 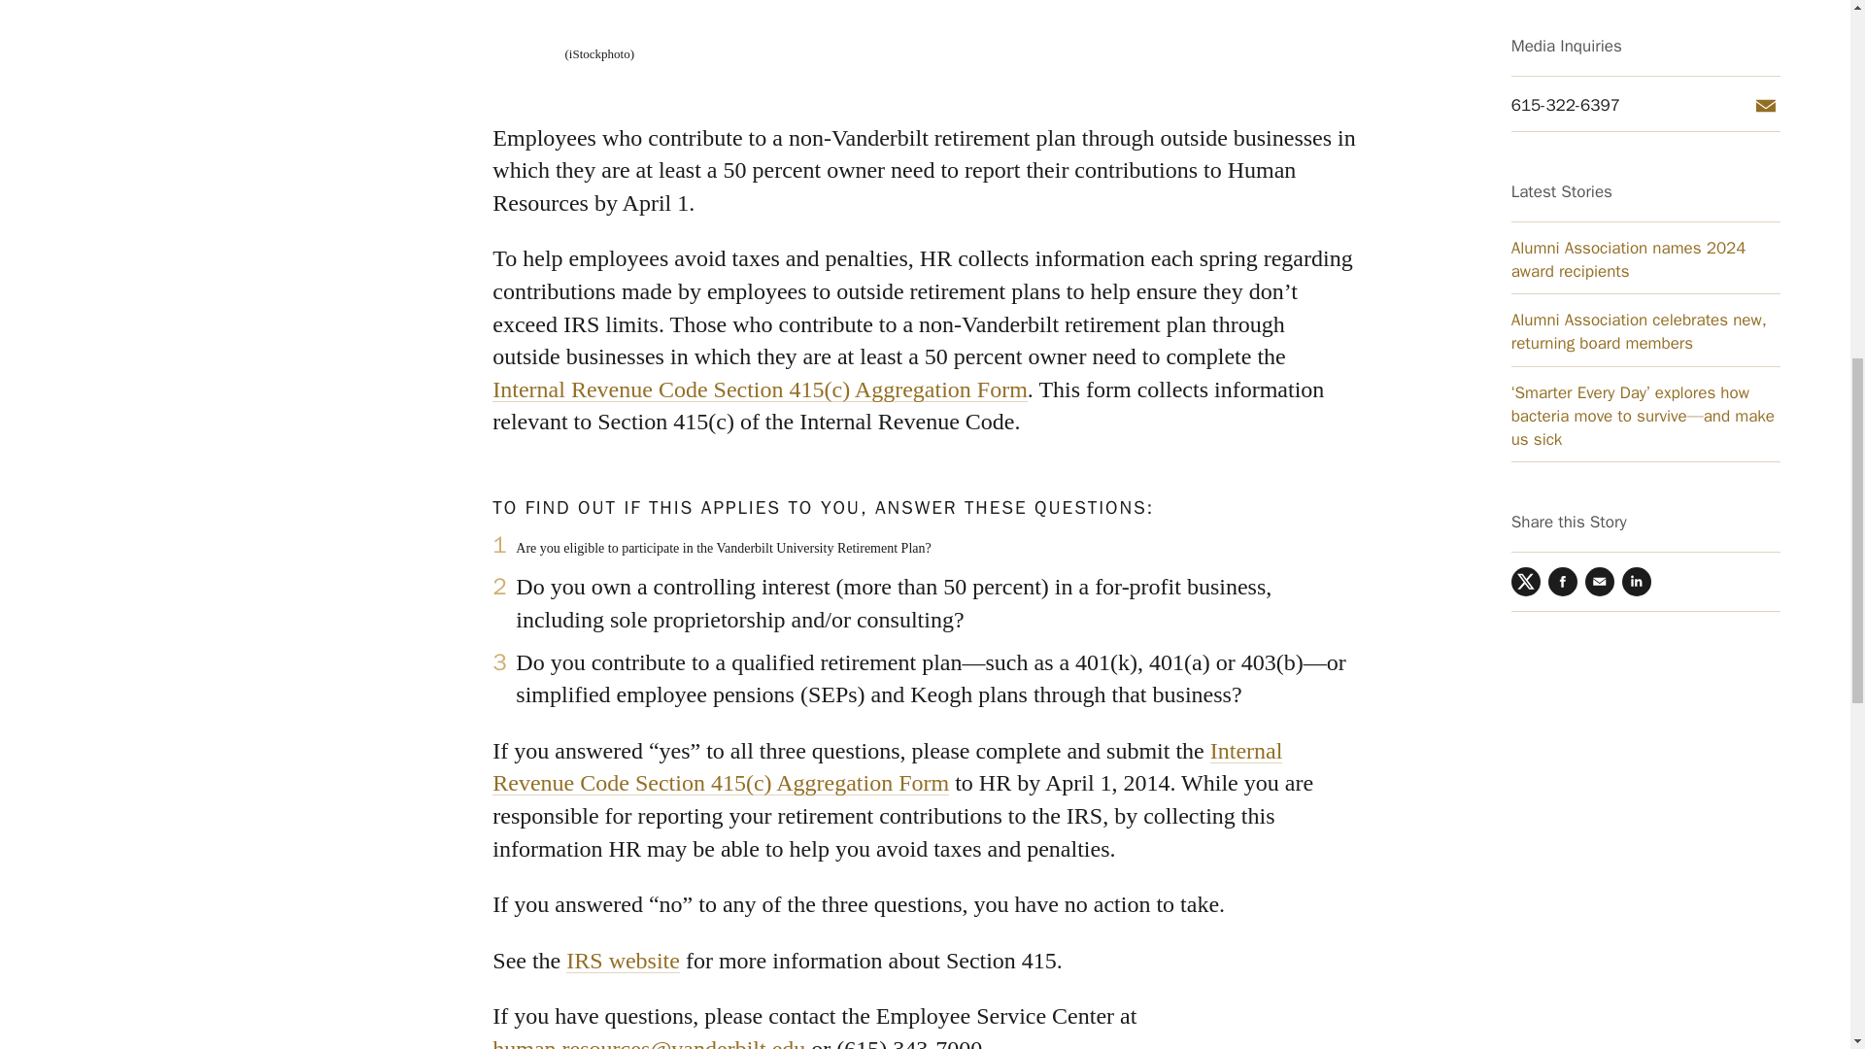 What do you see at coordinates (1636, 42) in the screenshot?
I see `LinkedIn` at bounding box center [1636, 42].